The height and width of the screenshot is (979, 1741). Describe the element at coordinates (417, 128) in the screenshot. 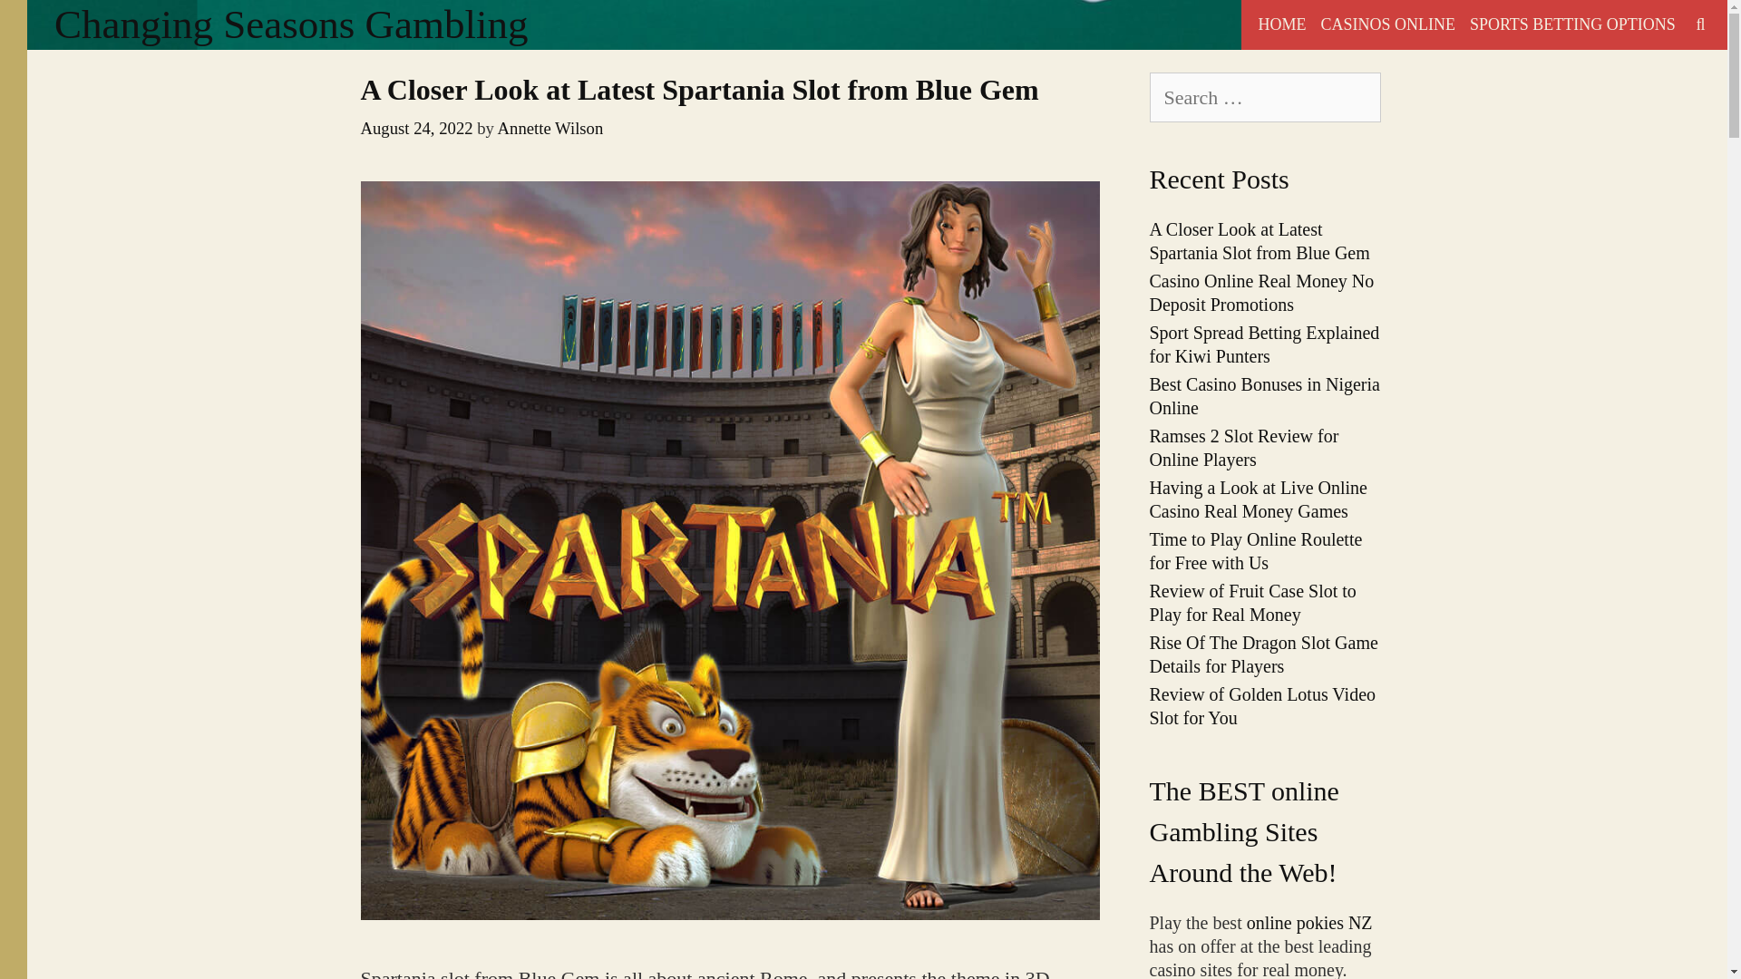

I see `8:31 am` at that location.